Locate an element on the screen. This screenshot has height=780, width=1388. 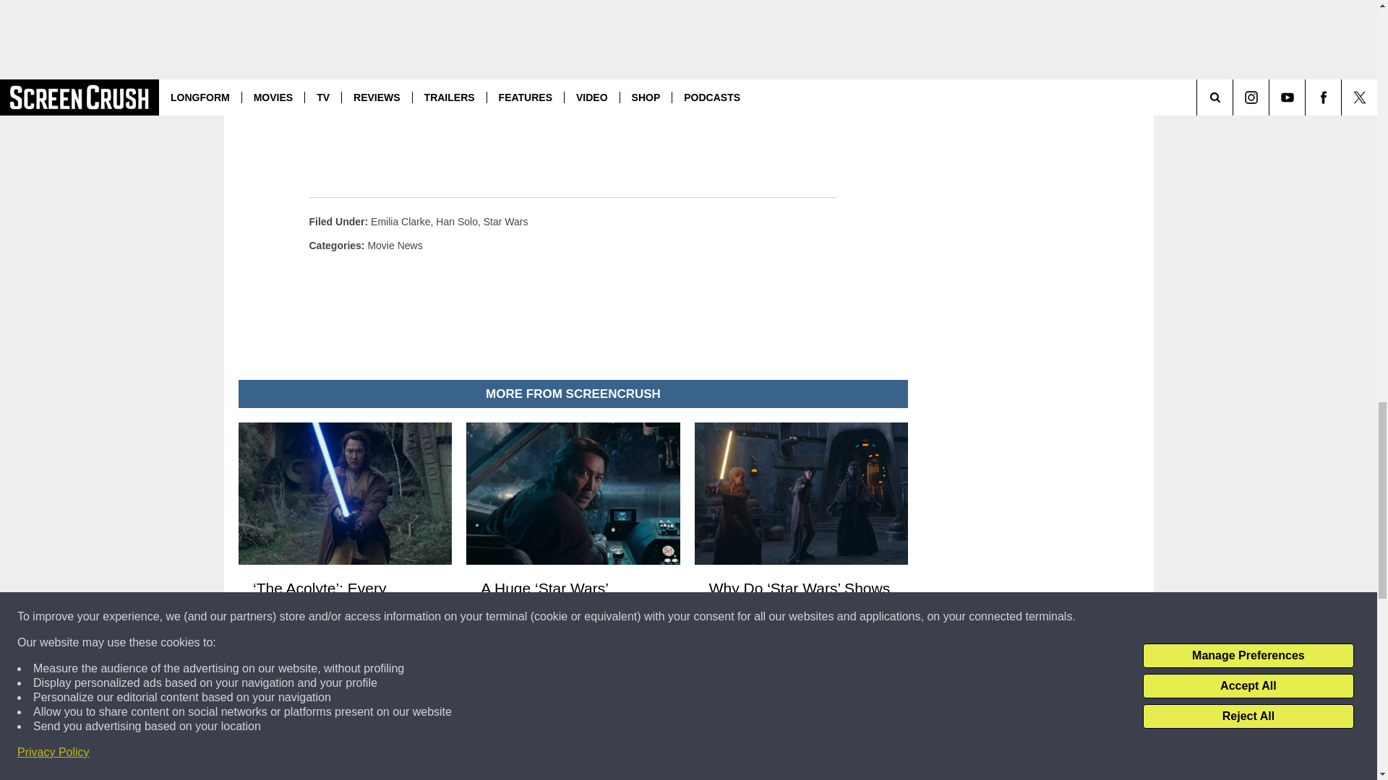
Han Solo is located at coordinates (456, 222).